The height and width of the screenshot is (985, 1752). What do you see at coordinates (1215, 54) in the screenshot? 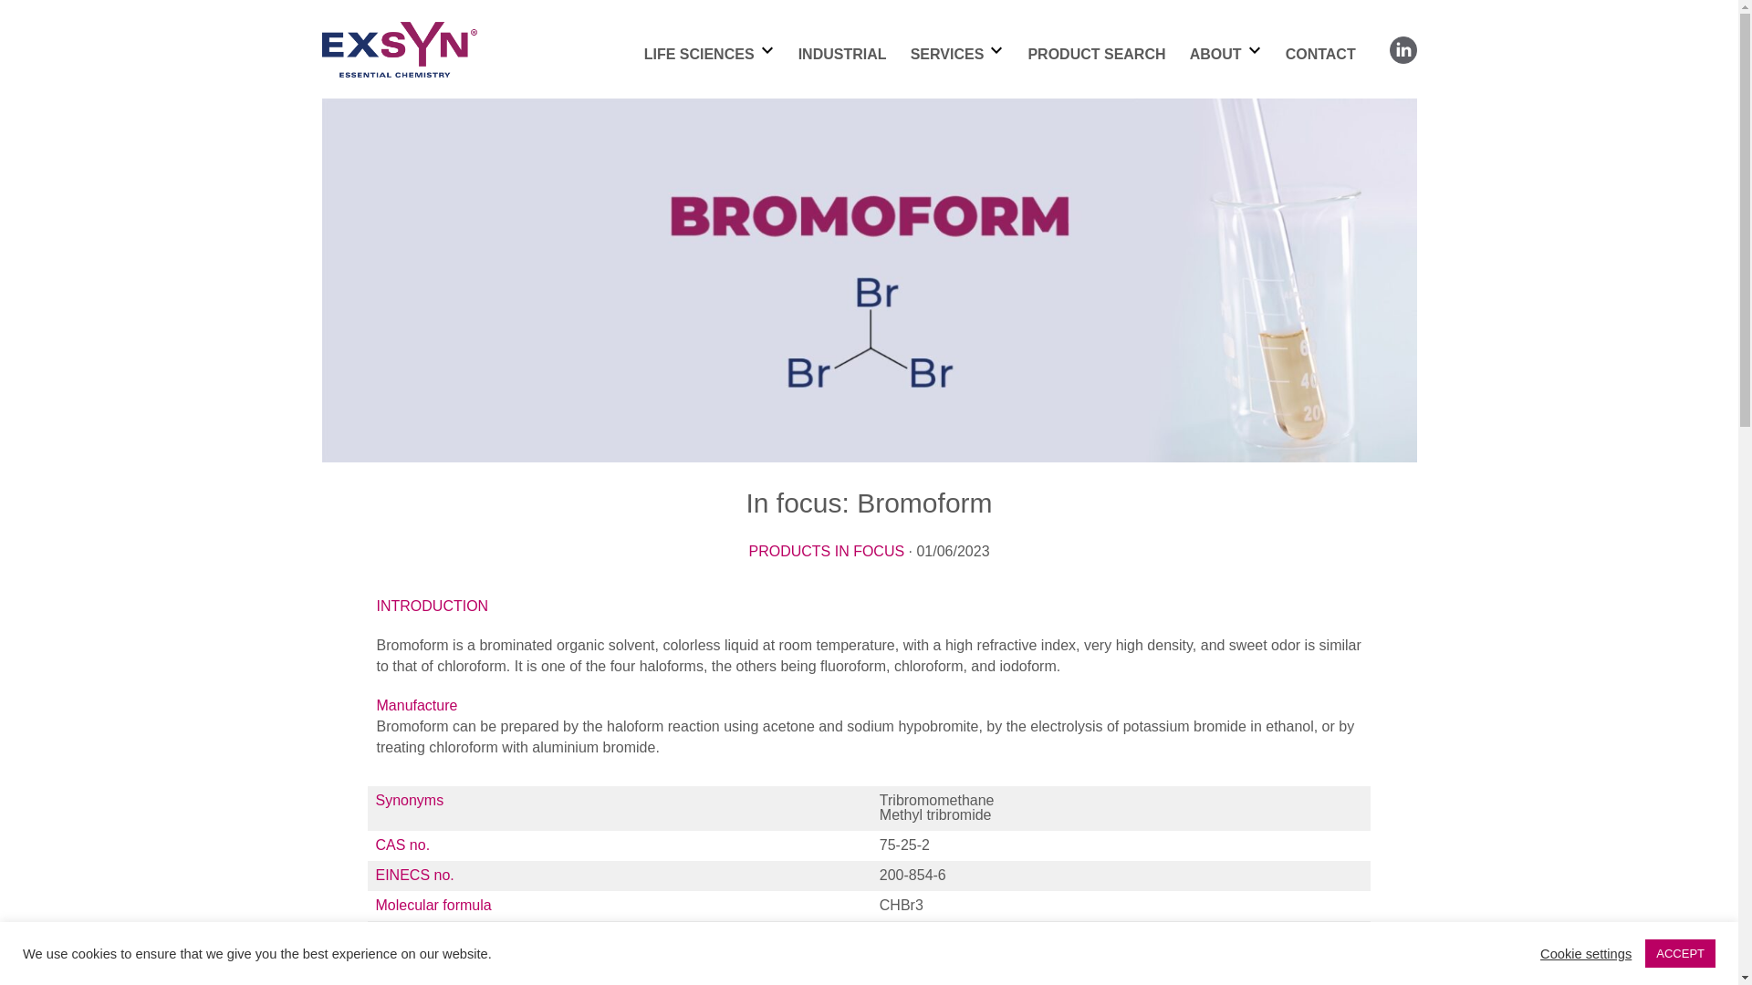
I see `ABOUT` at bounding box center [1215, 54].